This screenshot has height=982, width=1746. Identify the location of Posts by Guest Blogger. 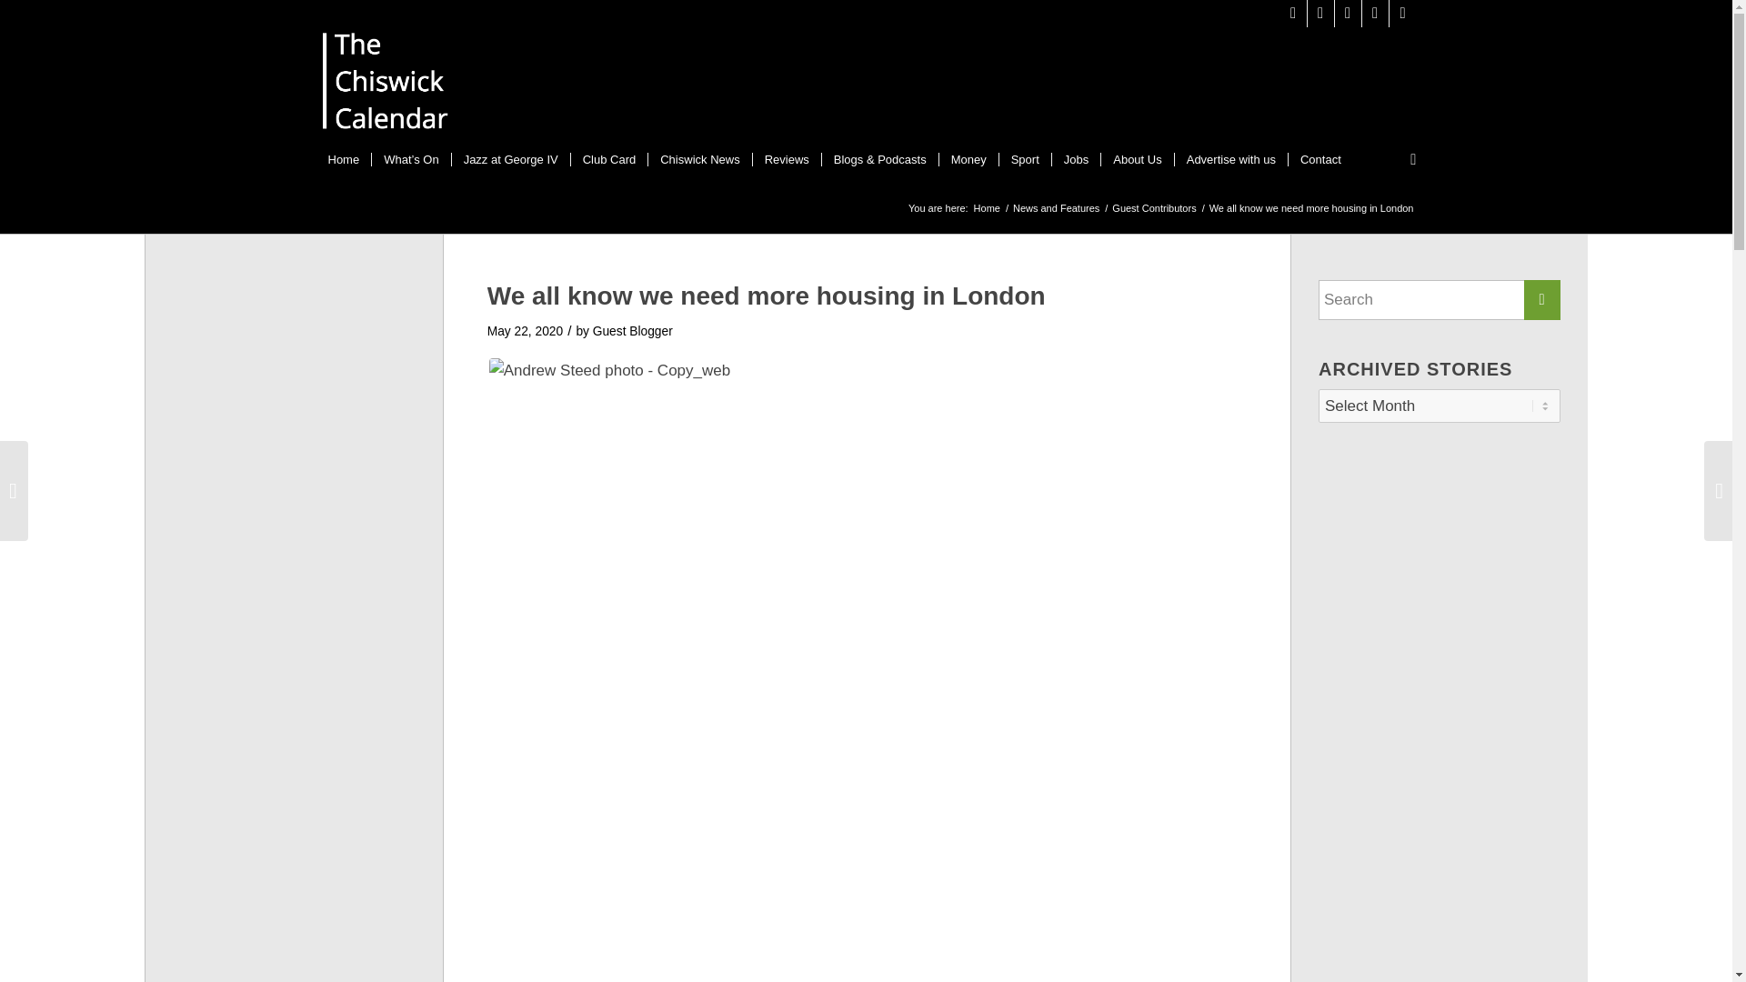
(633, 331).